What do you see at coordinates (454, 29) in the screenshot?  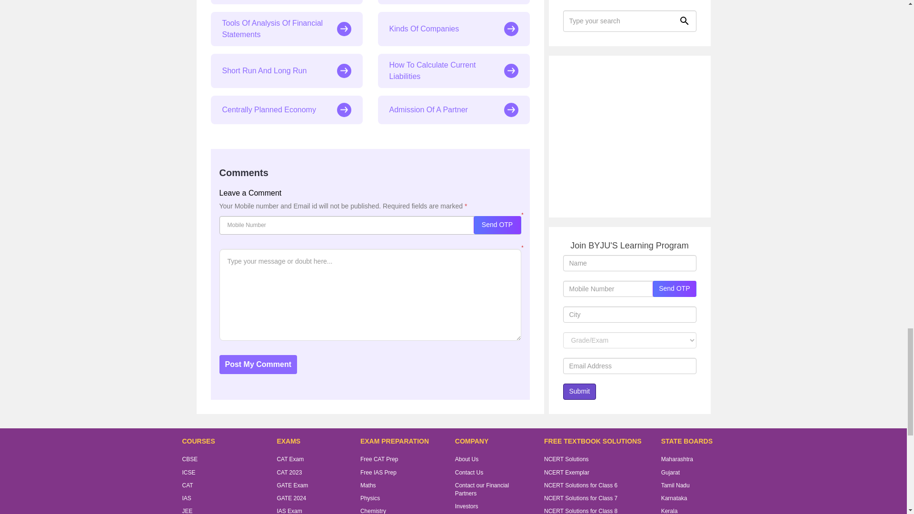 I see `Kinds Of Companies` at bounding box center [454, 29].